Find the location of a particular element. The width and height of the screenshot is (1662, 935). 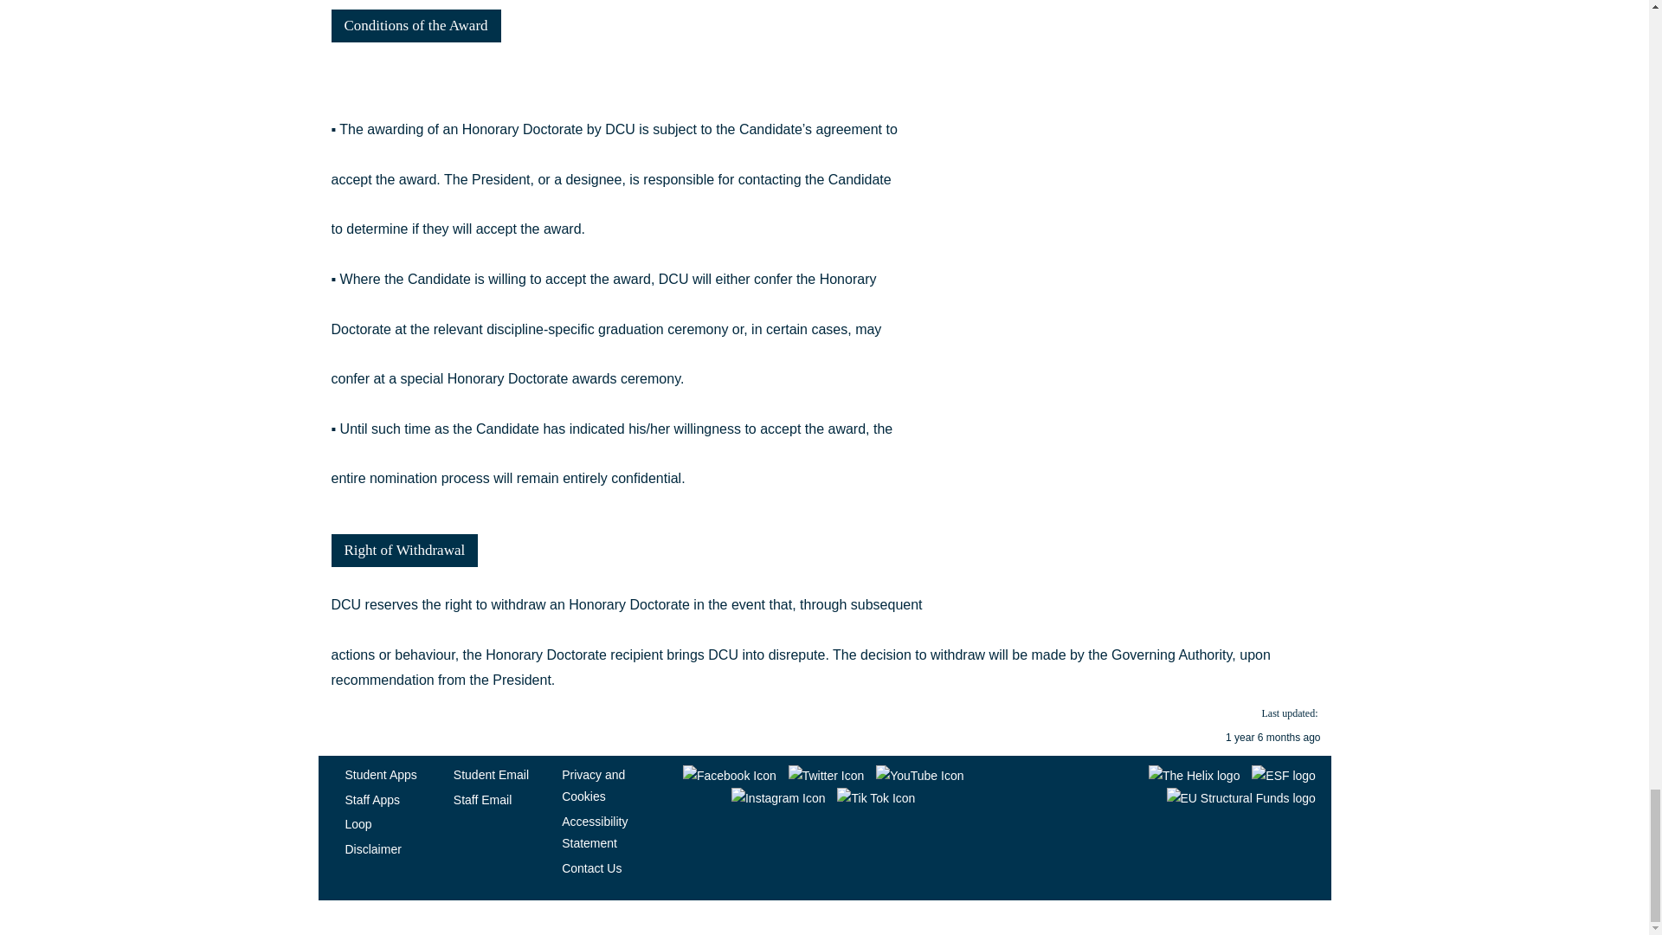

Staff Apps  is located at coordinates (372, 800).